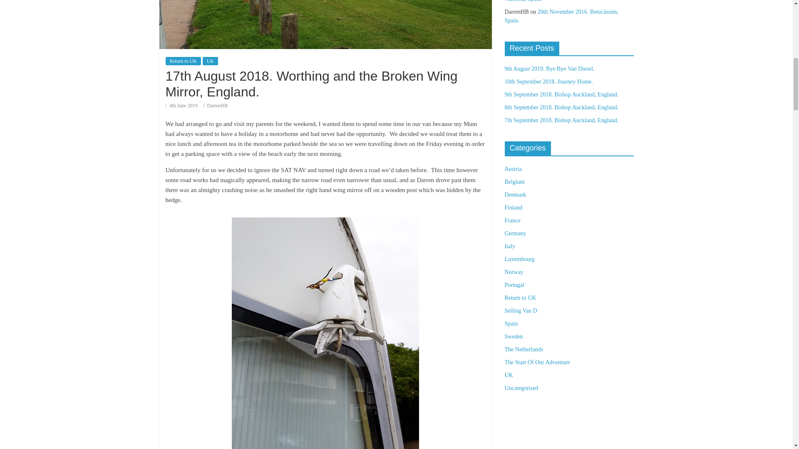 The image size is (799, 449). What do you see at coordinates (181, 106) in the screenshot?
I see `11:20 am` at bounding box center [181, 106].